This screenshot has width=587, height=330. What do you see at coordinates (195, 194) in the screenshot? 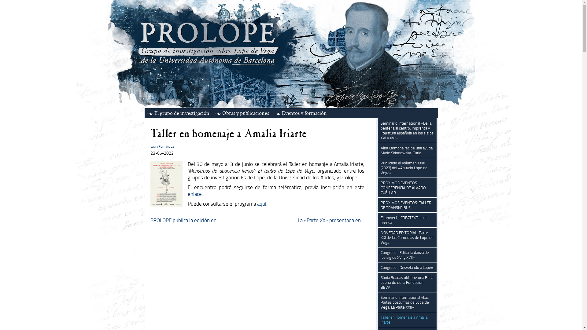
I see `enlace` at bounding box center [195, 194].